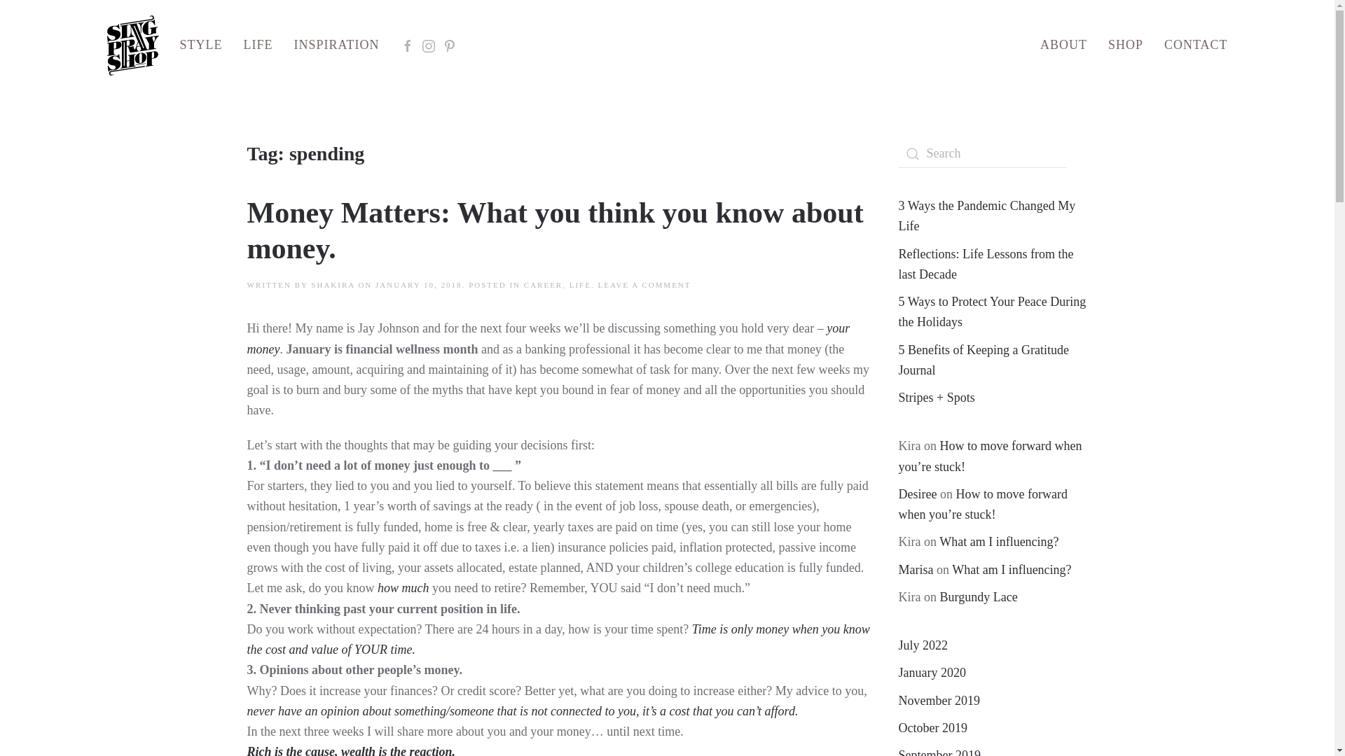 The width and height of the screenshot is (1345, 756). What do you see at coordinates (644, 284) in the screenshot?
I see `LEAVE A COMMENT` at bounding box center [644, 284].